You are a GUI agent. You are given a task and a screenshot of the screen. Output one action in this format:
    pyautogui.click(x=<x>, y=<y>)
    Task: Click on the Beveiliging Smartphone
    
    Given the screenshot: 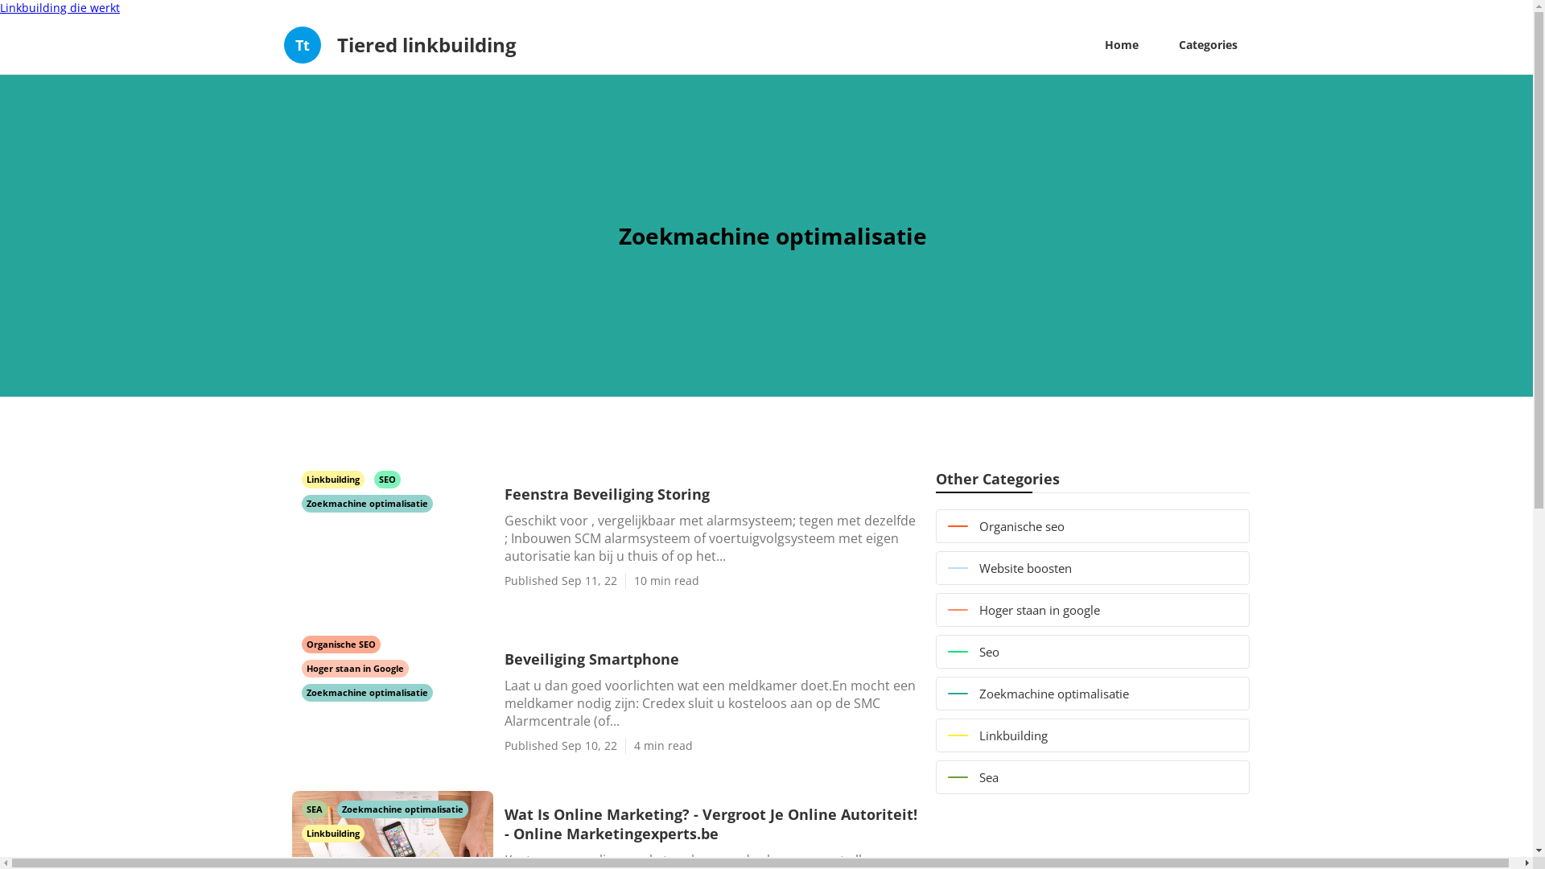 What is the action you would take?
    pyautogui.click(x=711, y=658)
    